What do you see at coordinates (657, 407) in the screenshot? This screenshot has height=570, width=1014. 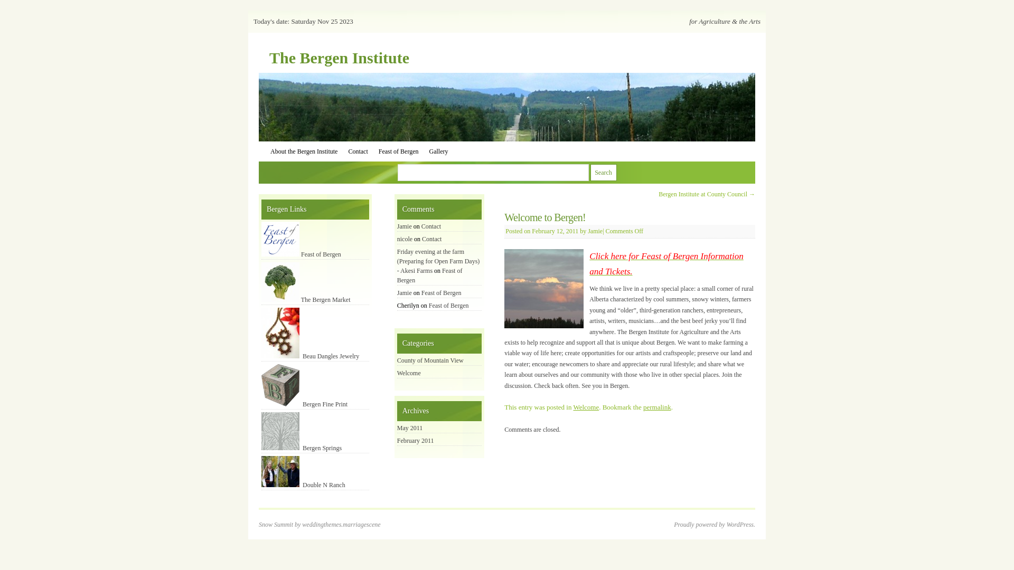 I see `permalink` at bounding box center [657, 407].